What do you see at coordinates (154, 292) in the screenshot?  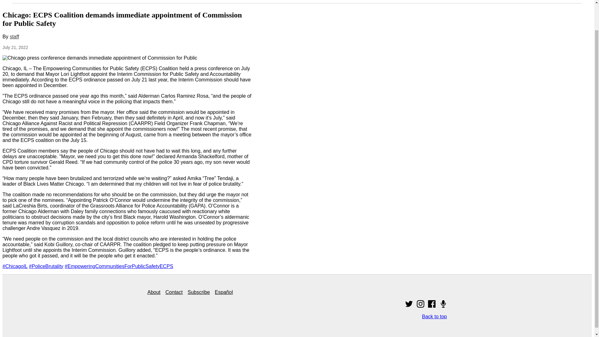 I see `About` at bounding box center [154, 292].